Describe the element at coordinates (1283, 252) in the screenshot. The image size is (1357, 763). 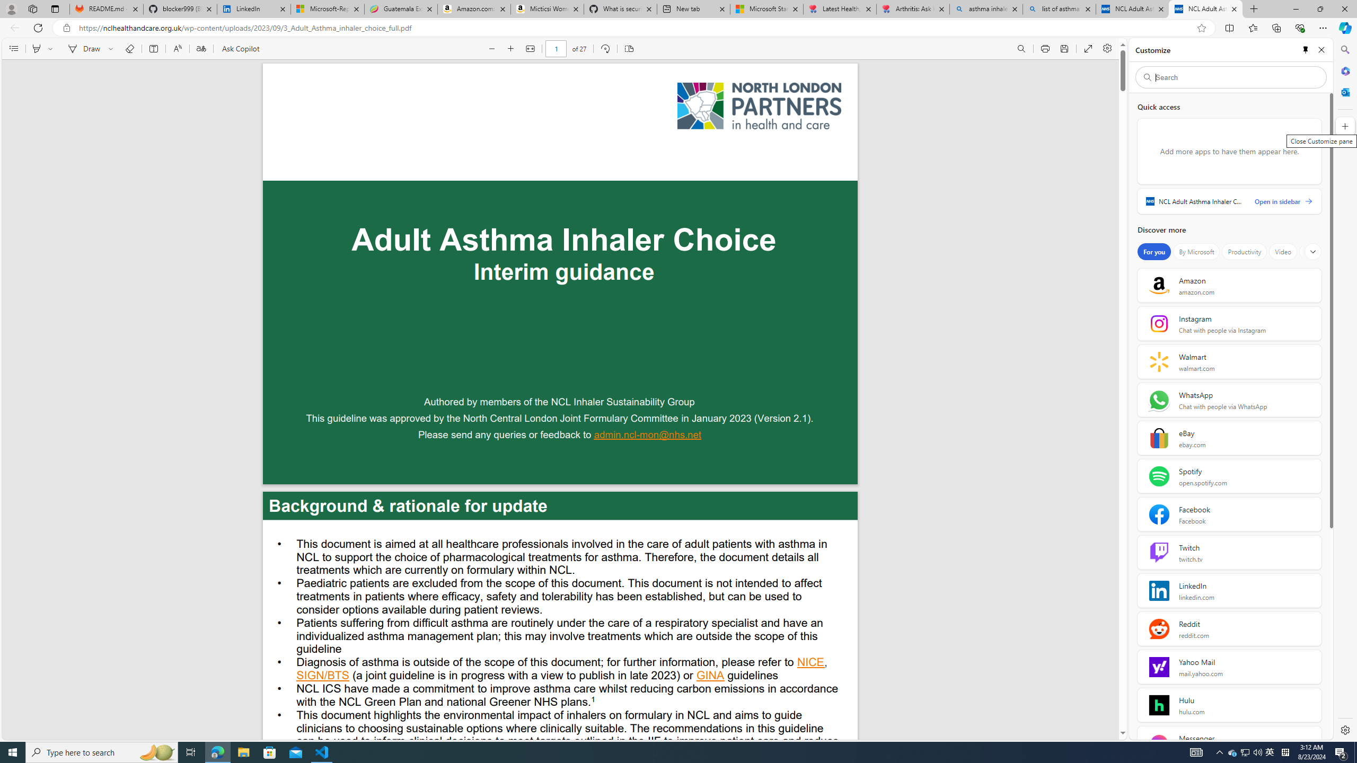
I see `Video` at that location.